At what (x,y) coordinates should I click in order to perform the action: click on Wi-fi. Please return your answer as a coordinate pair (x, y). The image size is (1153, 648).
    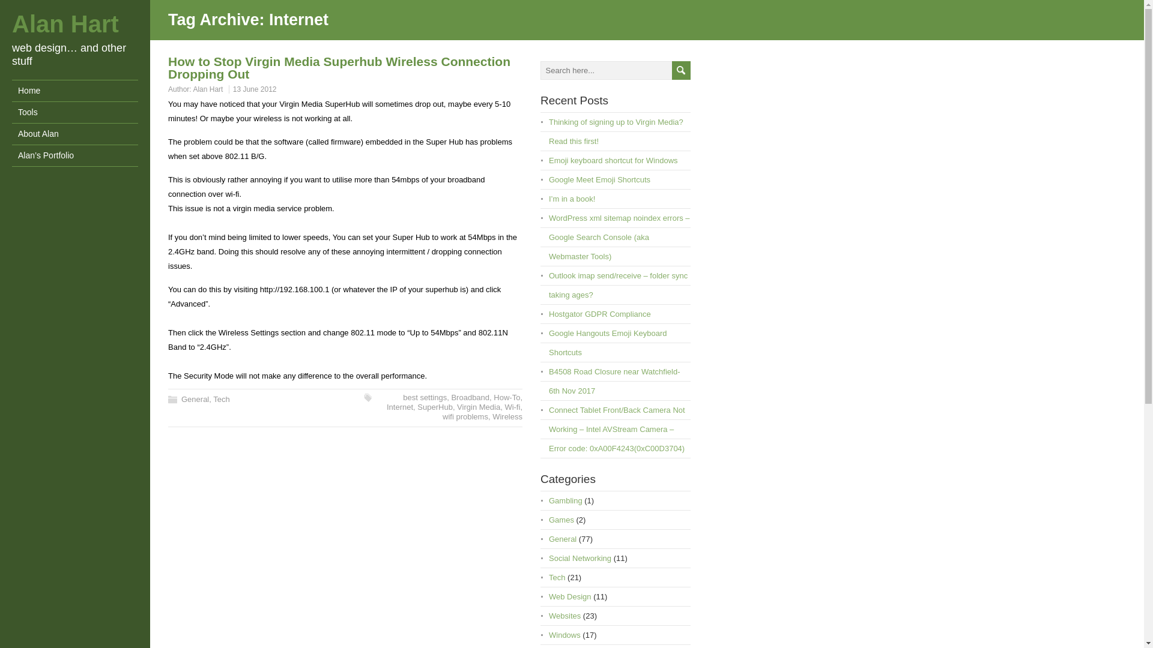
    Looking at the image, I should click on (512, 407).